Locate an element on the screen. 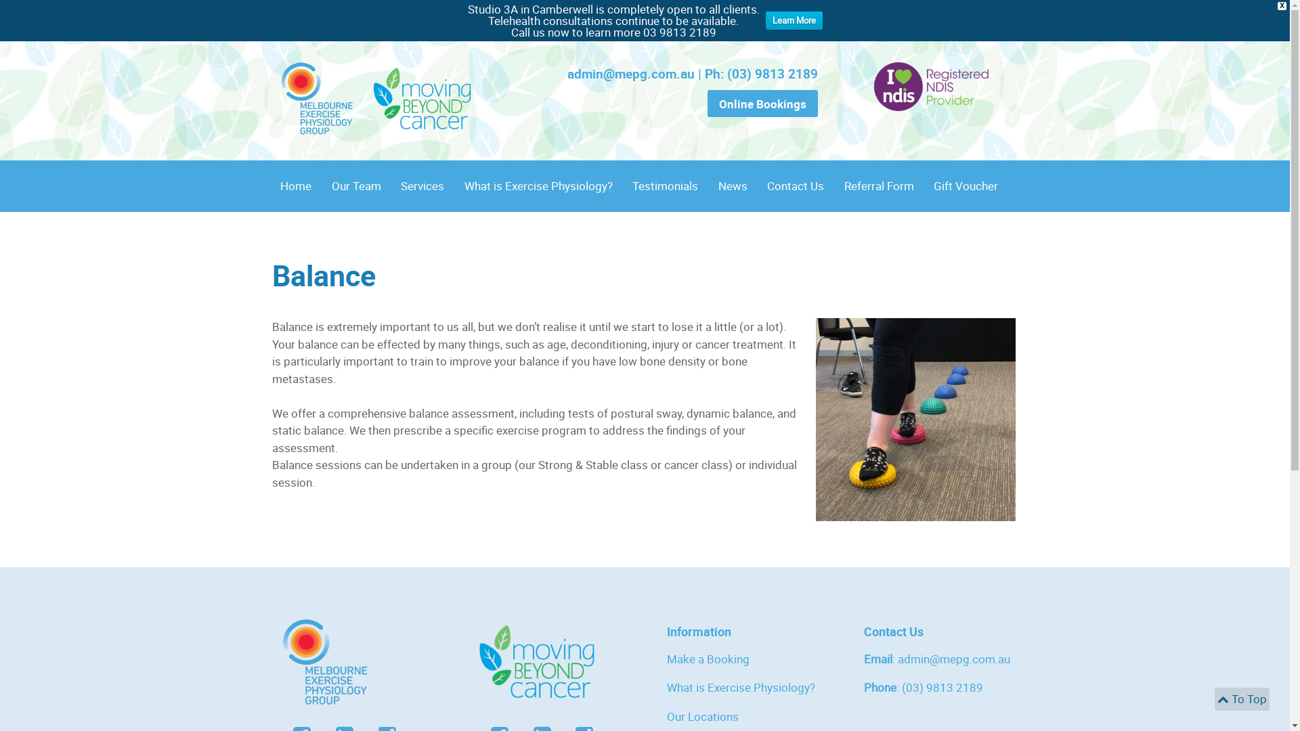  Home is located at coordinates (297, 187).